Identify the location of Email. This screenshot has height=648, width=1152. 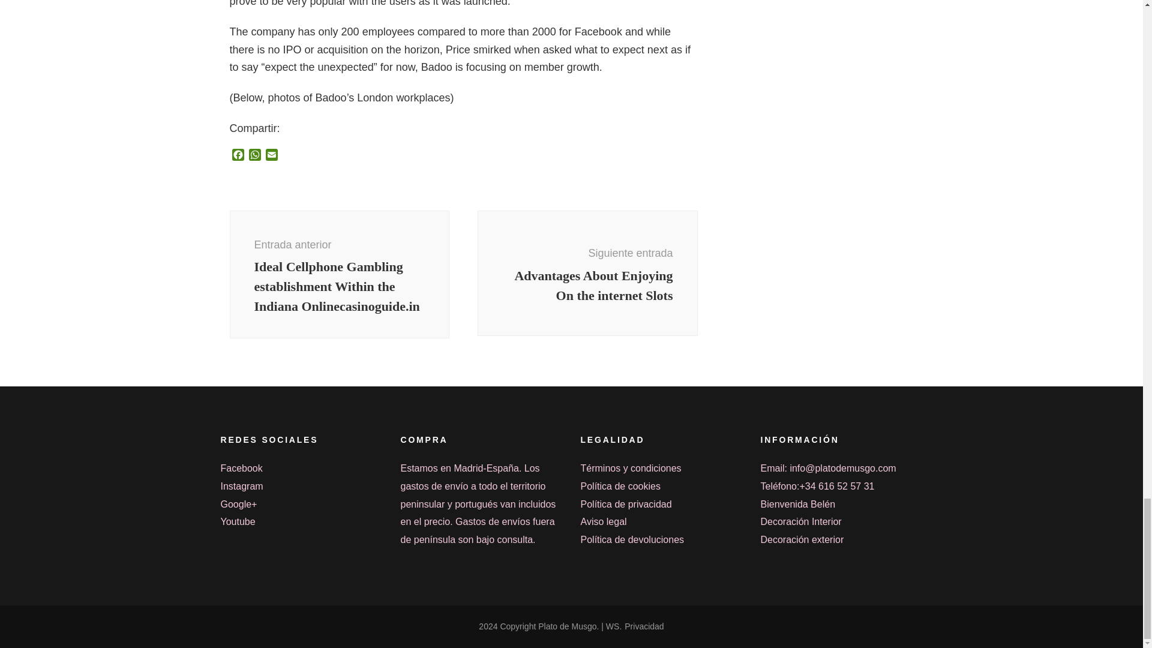
(271, 156).